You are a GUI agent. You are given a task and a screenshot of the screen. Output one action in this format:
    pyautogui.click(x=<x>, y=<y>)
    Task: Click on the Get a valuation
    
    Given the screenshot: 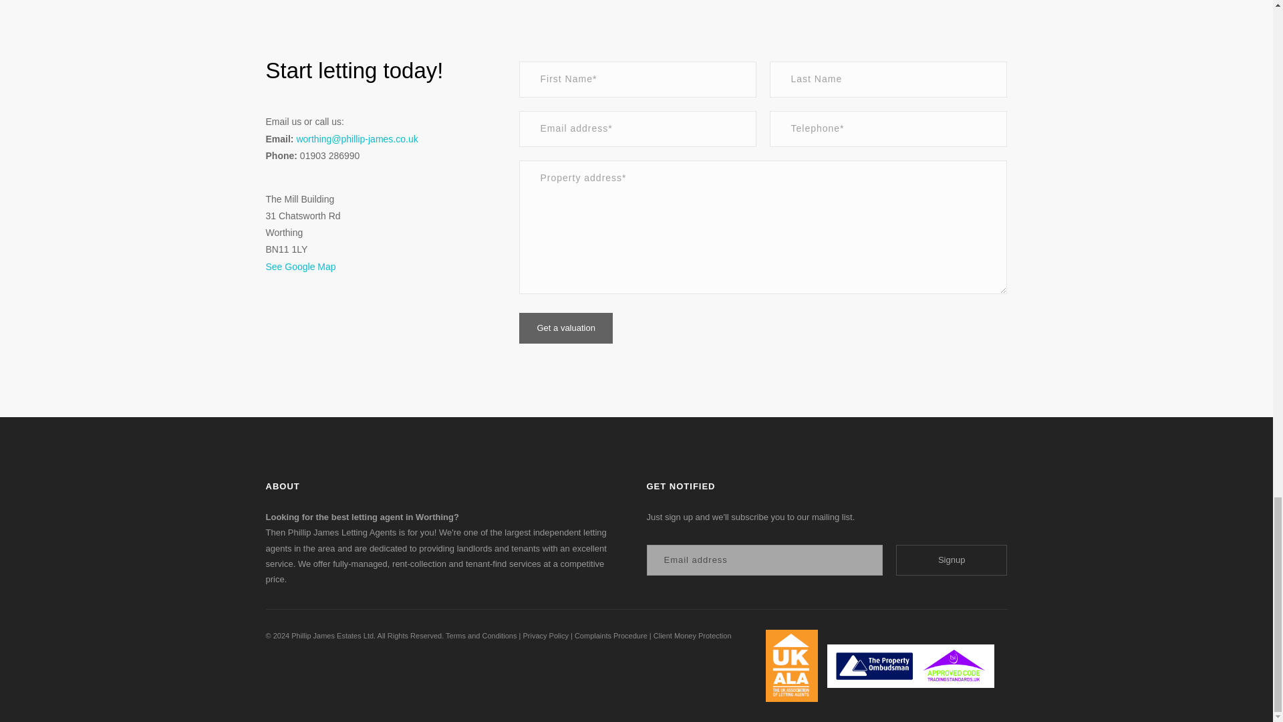 What is the action you would take?
    pyautogui.click(x=565, y=328)
    